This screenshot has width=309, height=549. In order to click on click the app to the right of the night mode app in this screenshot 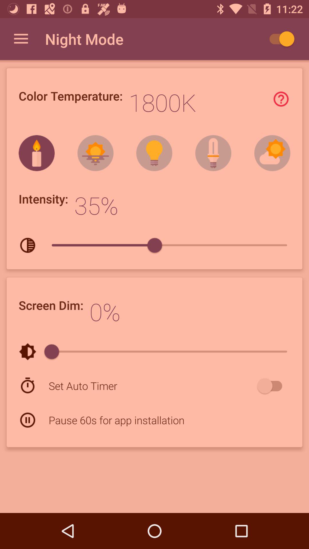, I will do `click(279, 39)`.